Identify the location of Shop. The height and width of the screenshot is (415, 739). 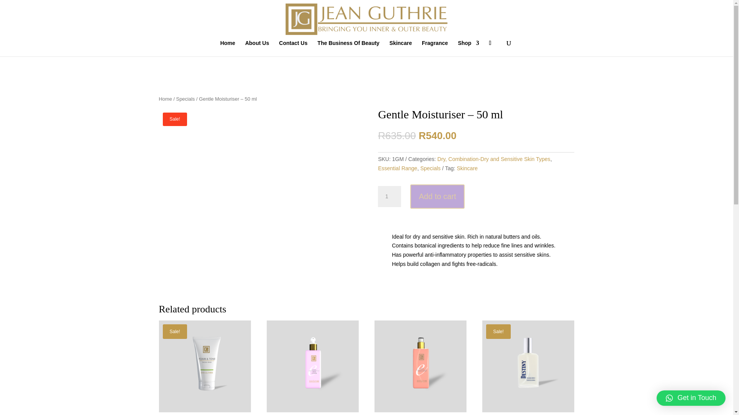
(468, 48).